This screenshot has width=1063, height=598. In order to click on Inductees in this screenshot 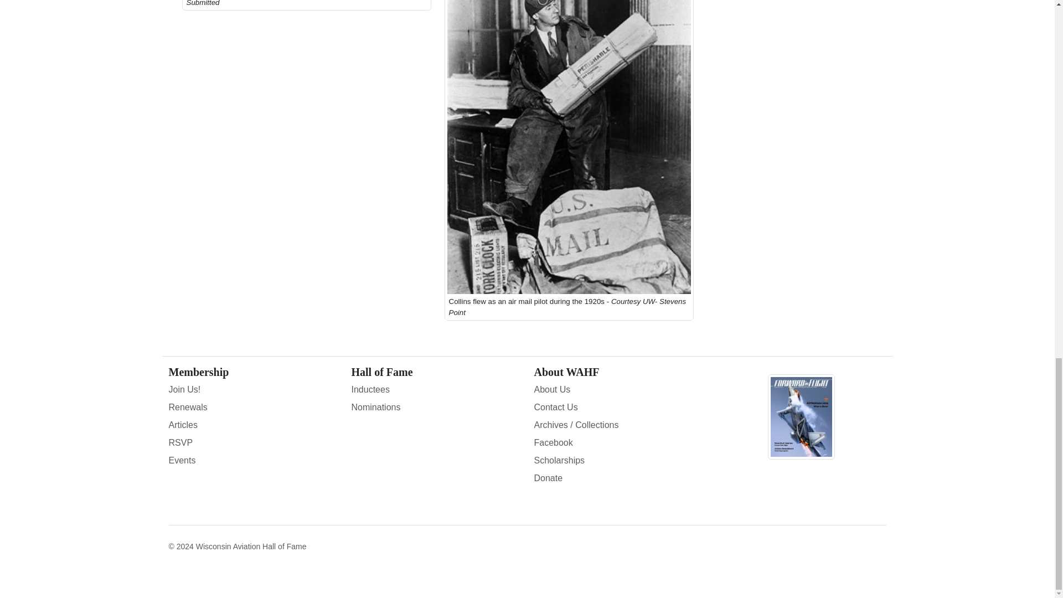, I will do `click(435, 390)`.